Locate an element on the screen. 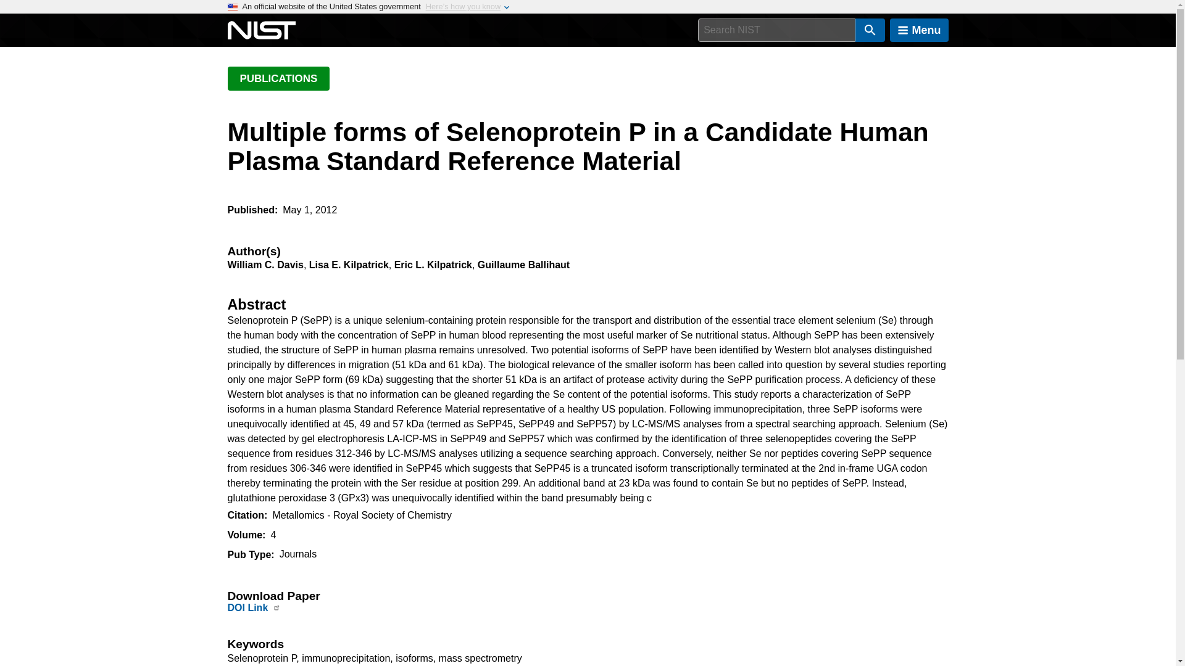 The image size is (1185, 666). National Institute of Standards and Technology is located at coordinates (261, 30).